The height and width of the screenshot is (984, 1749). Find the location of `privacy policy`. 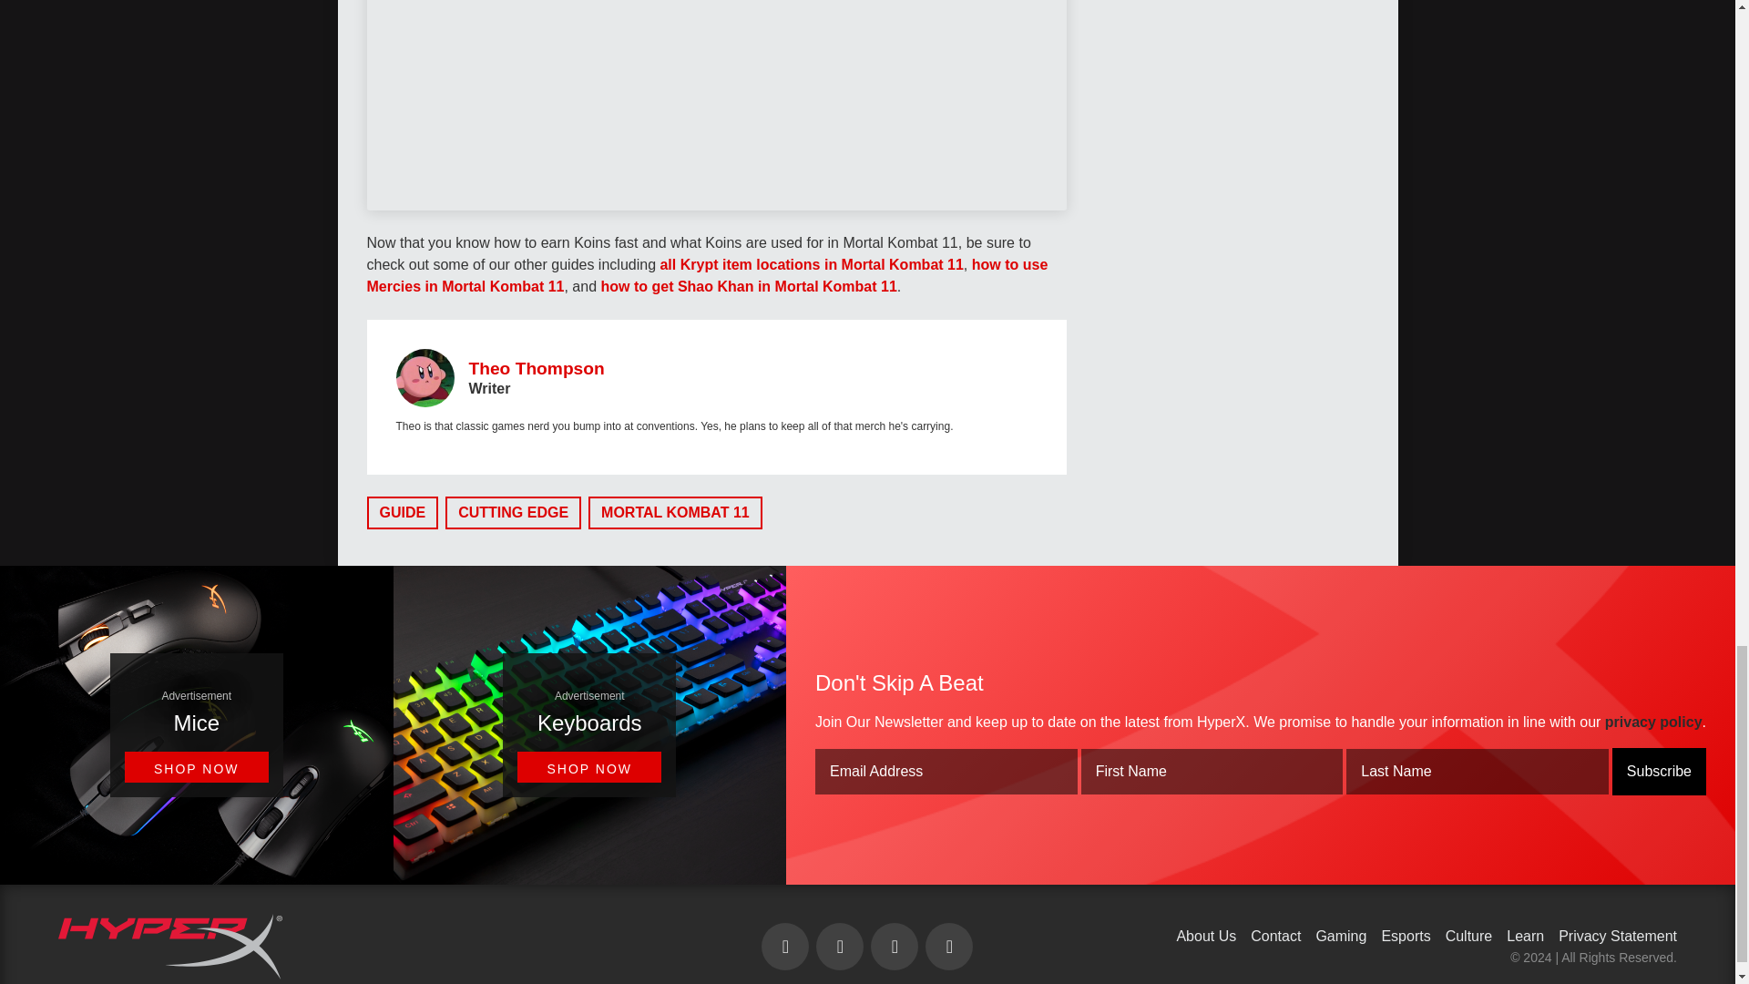

privacy policy is located at coordinates (1653, 722).